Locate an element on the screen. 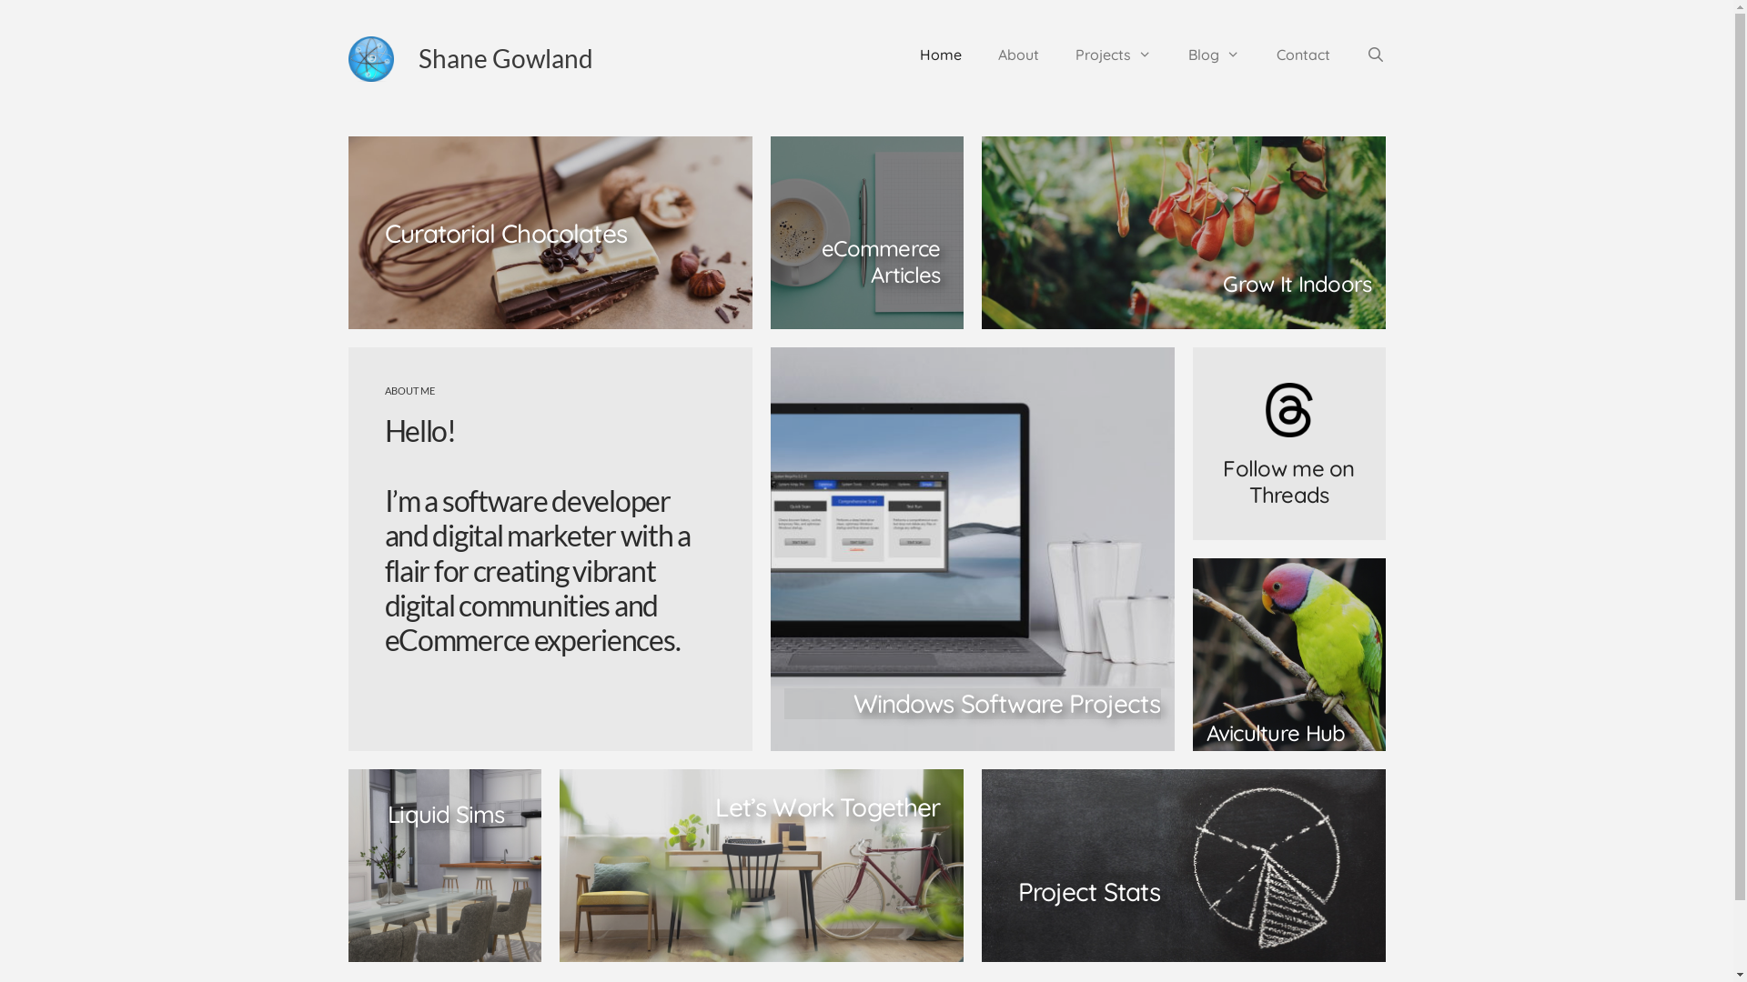 This screenshot has width=1747, height=982. Home is located at coordinates (941, 55).